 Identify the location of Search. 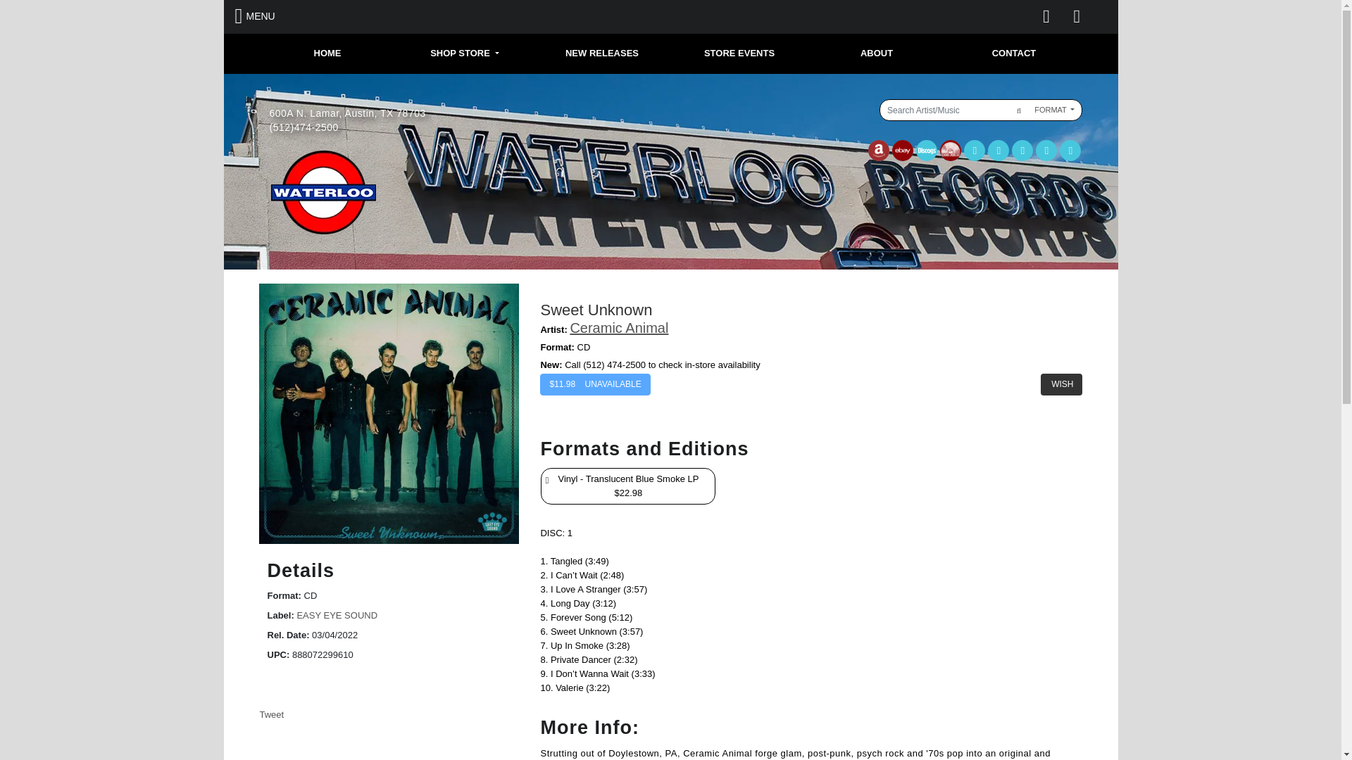
(1017, 110).